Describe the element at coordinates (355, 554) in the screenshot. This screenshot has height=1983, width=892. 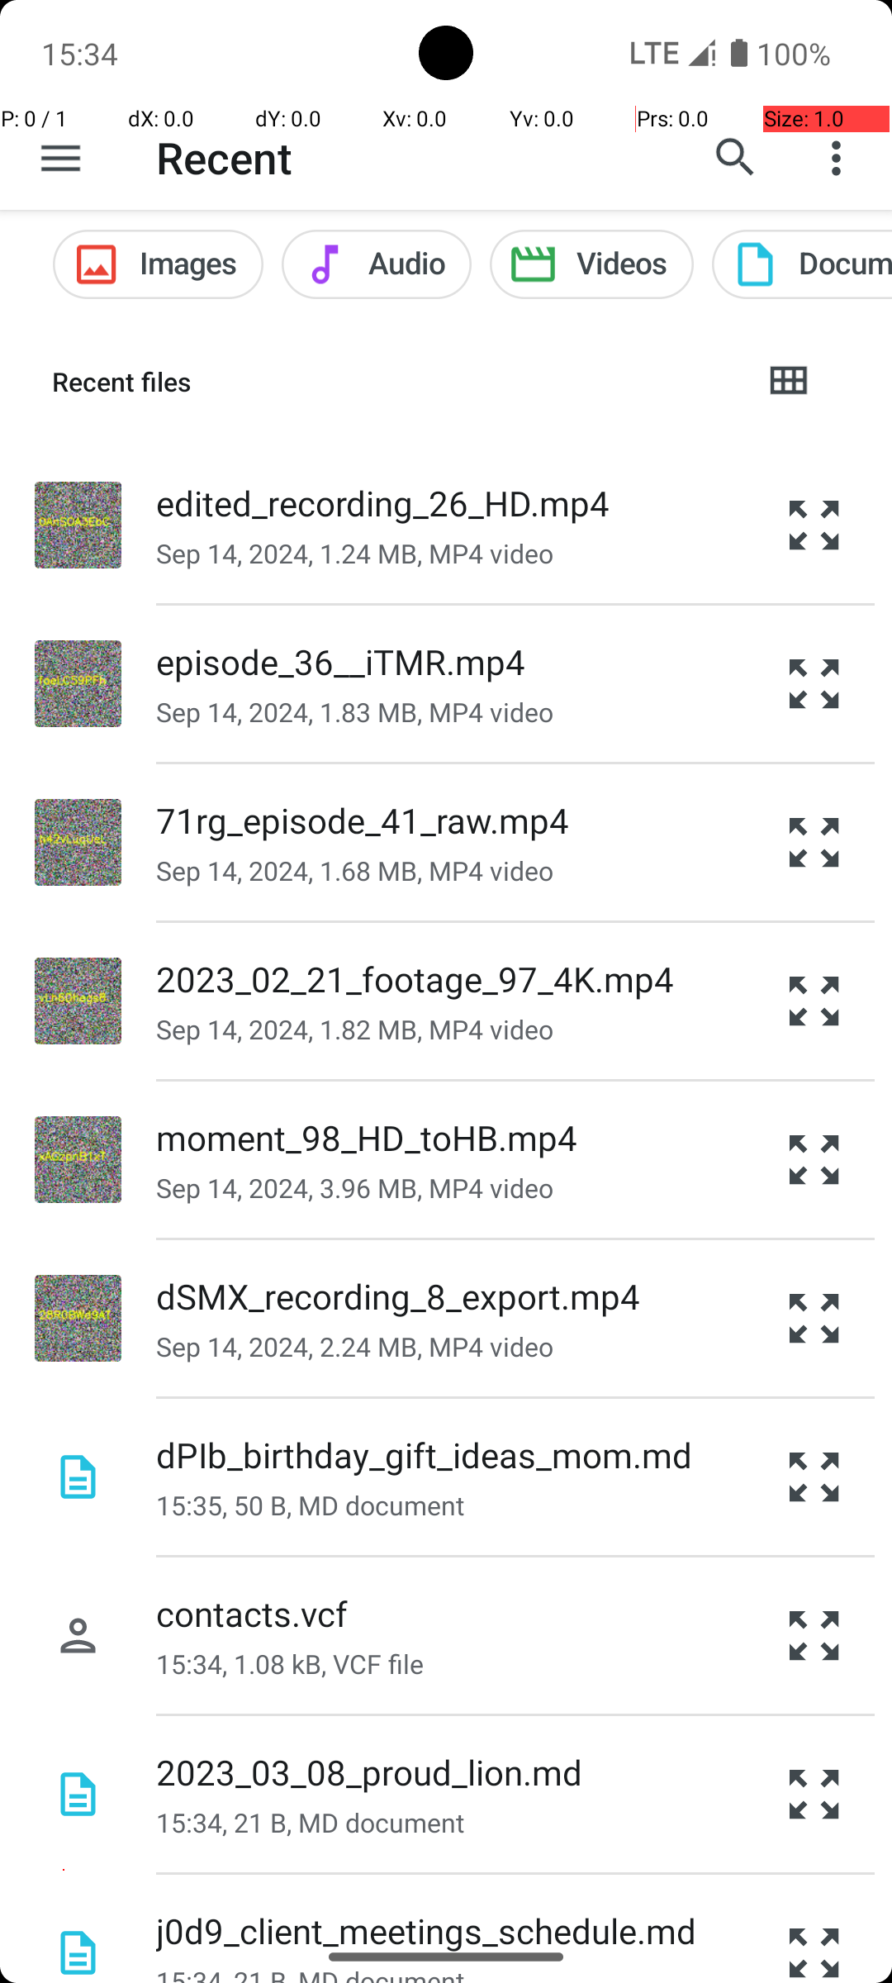
I see `Sep 14, 2024, 1.24 MB, MP4 video` at that location.